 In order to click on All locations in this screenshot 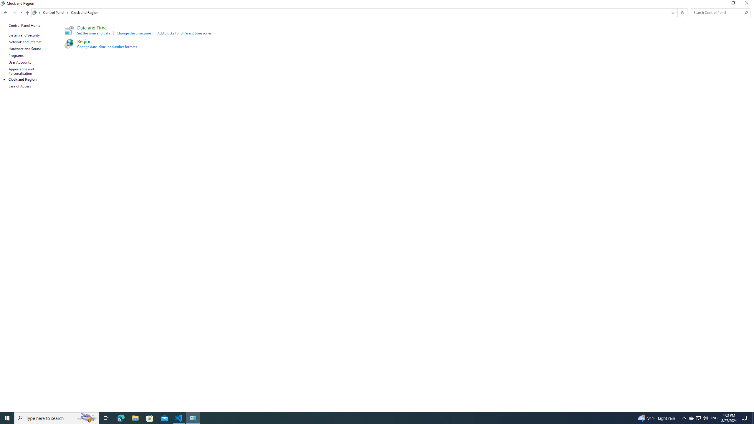, I will do `click(37, 12)`.